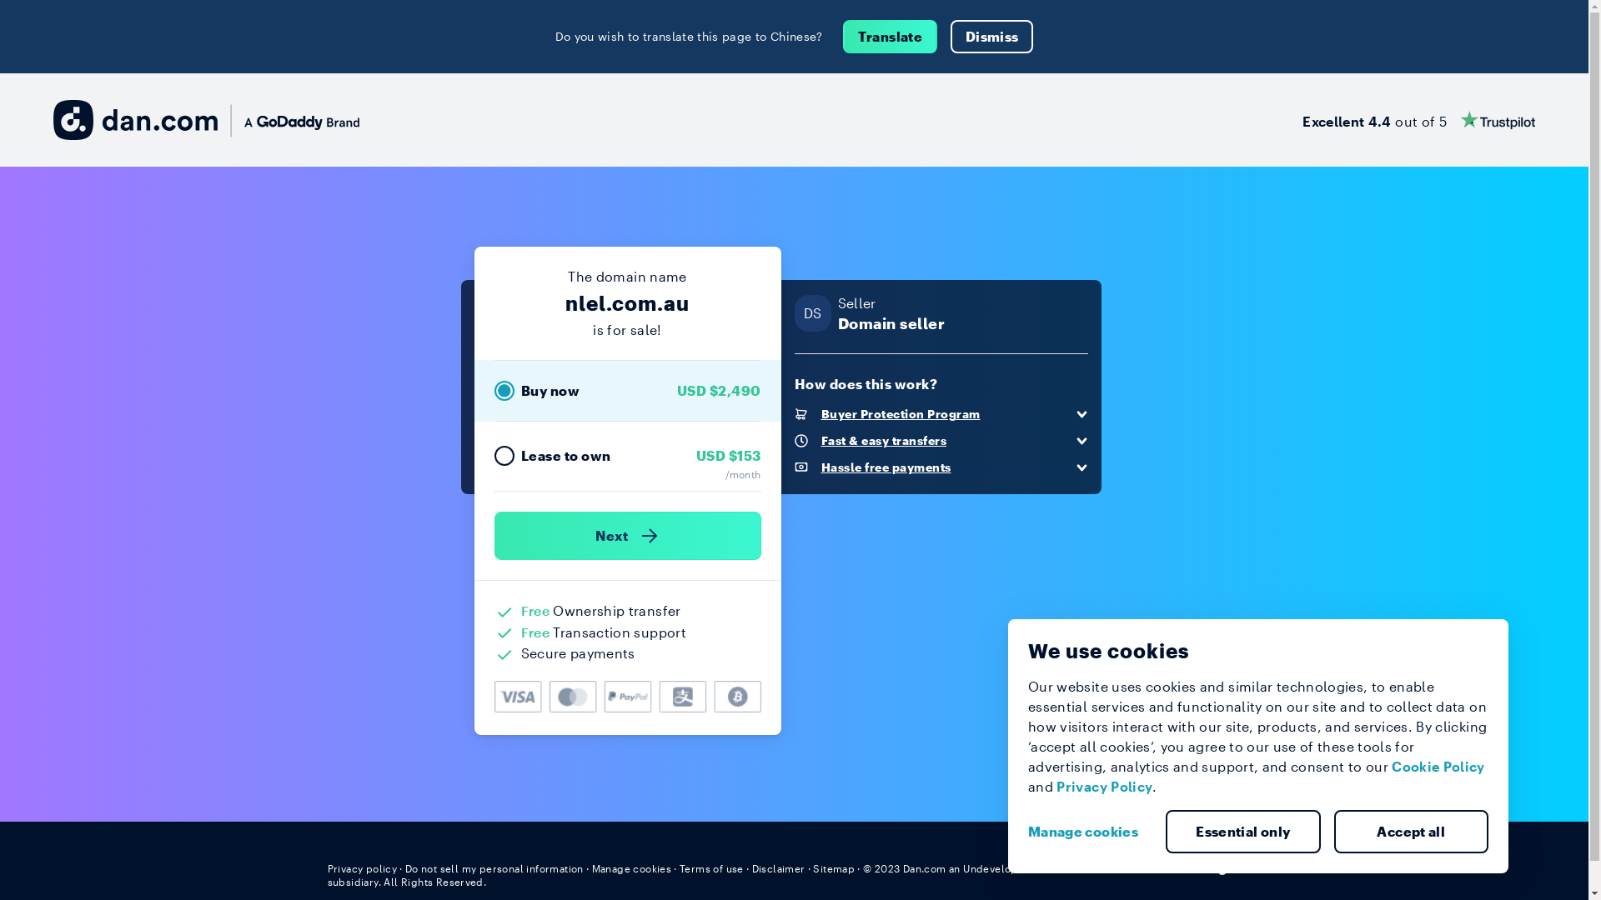  What do you see at coordinates (779, 868) in the screenshot?
I see `Disclaimer` at bounding box center [779, 868].